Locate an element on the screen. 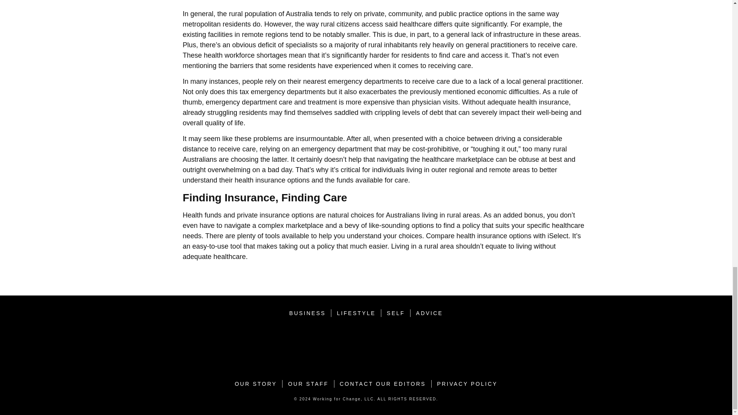 This screenshot has height=415, width=738. private, community, and public practice options is located at coordinates (435, 14).